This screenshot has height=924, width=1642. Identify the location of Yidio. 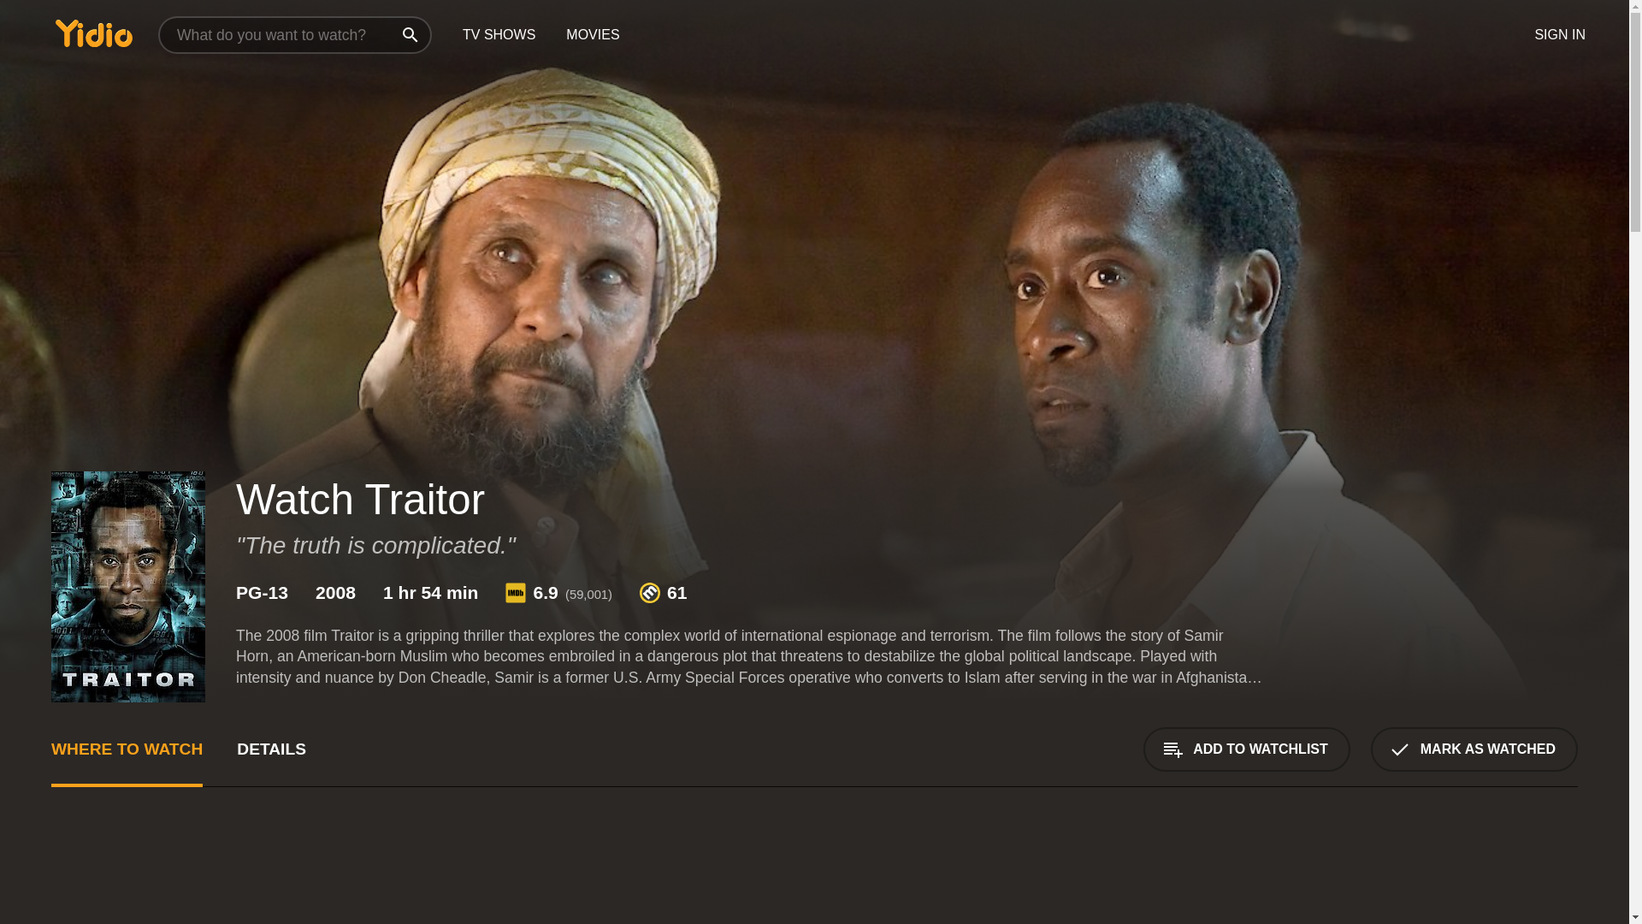
(93, 33).